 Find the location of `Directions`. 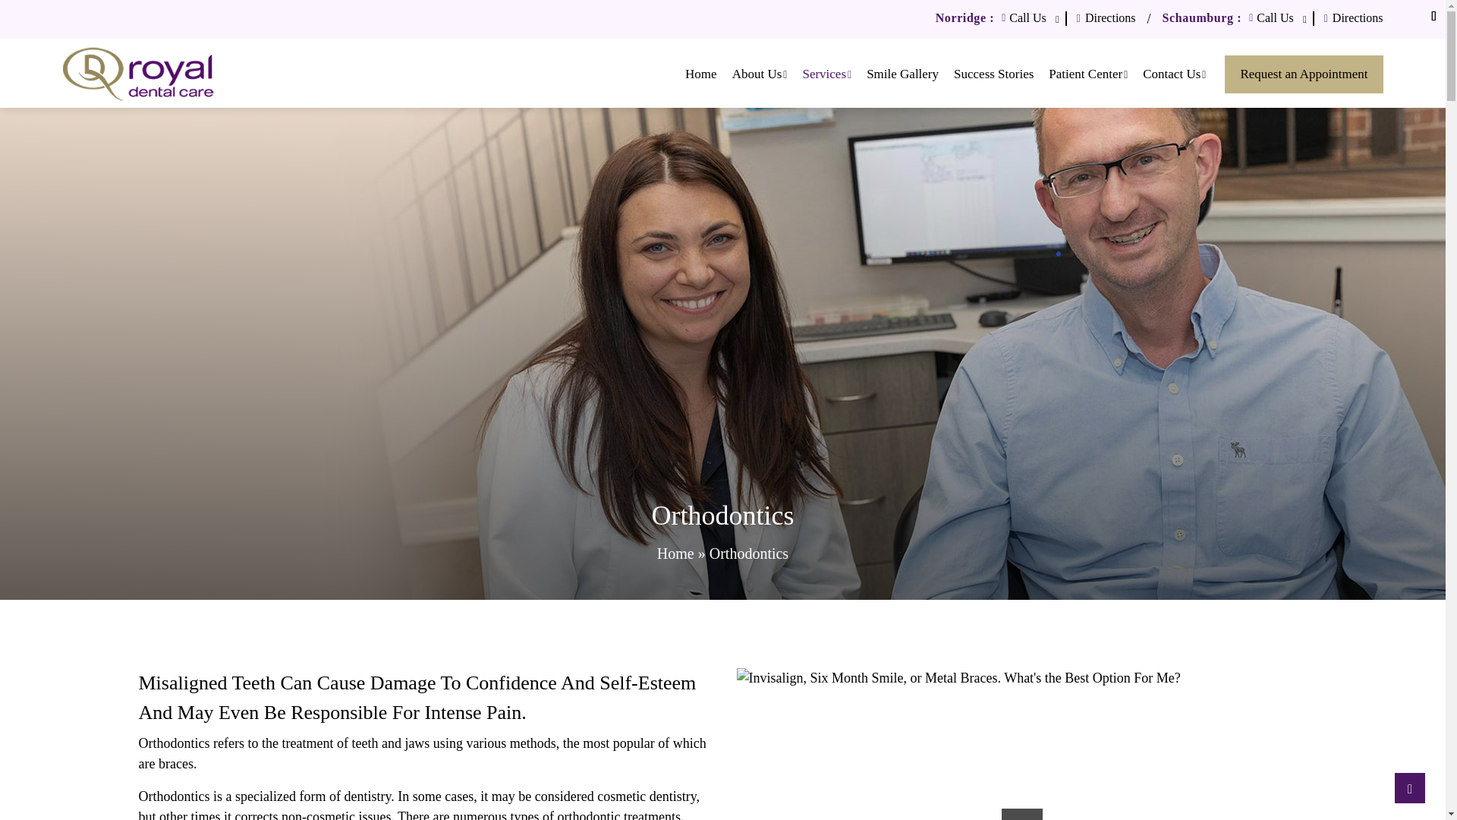

Directions is located at coordinates (1348, 18).